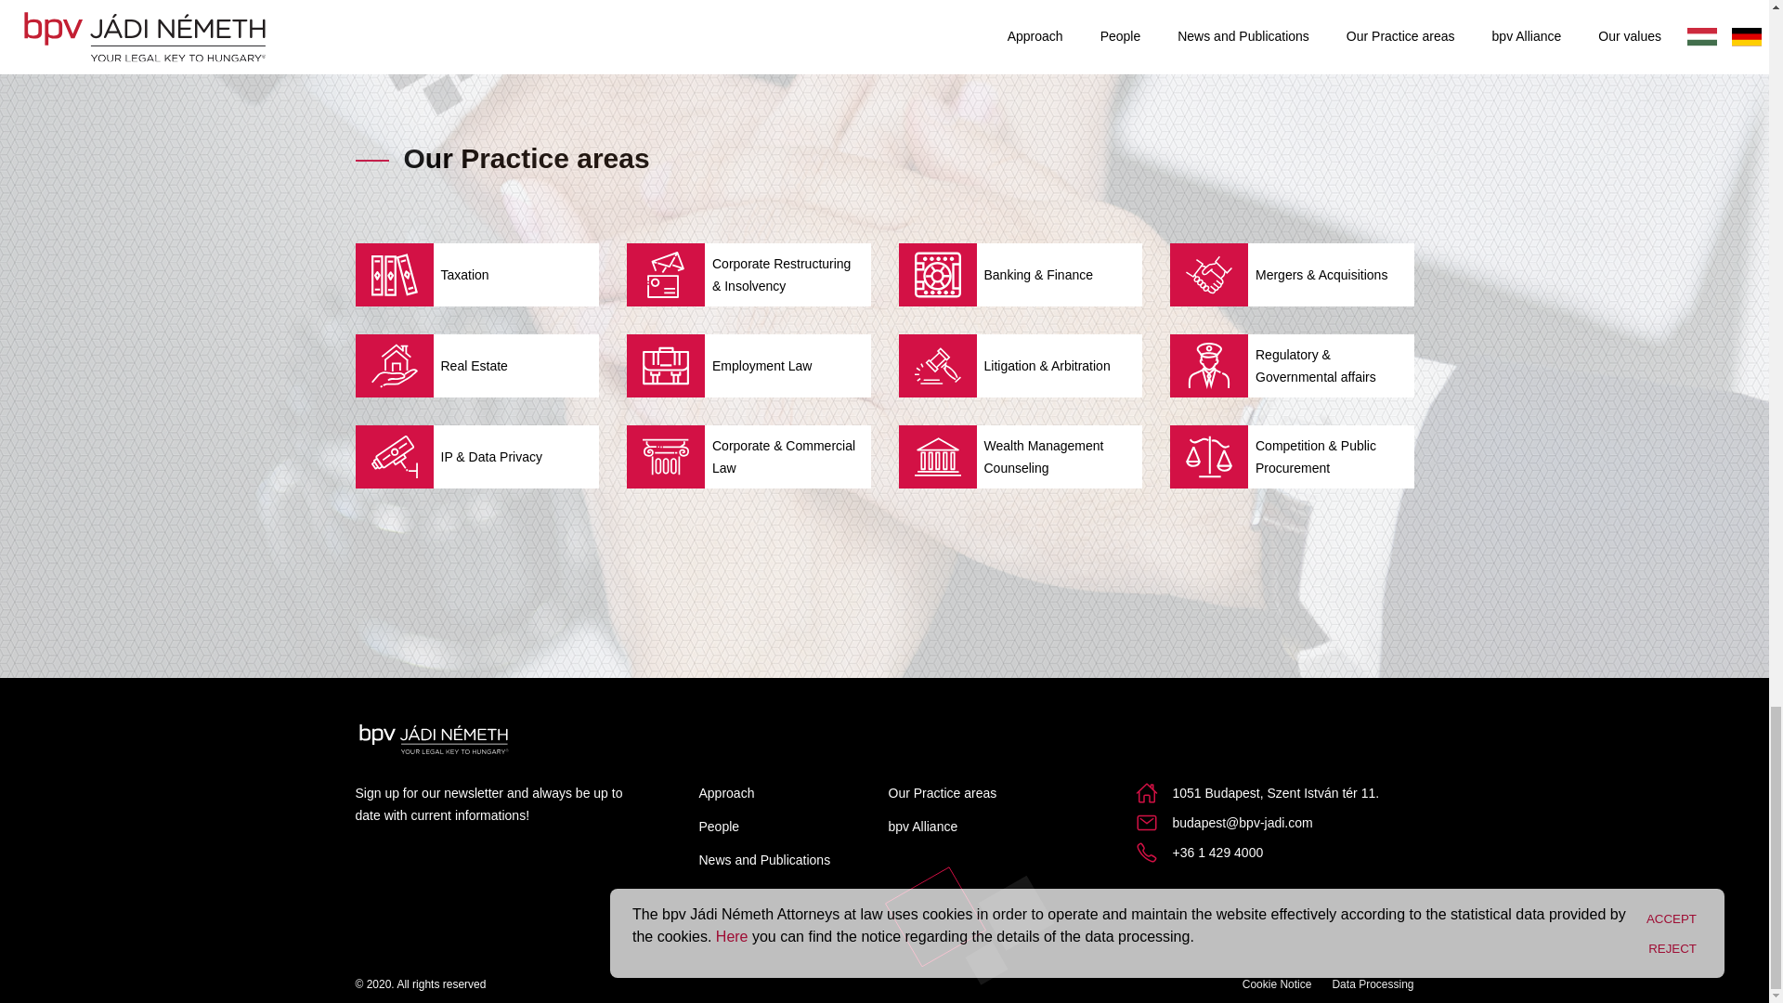 Image resolution: width=1783 pixels, height=1003 pixels. I want to click on Our Practice areas , so click(942, 792).